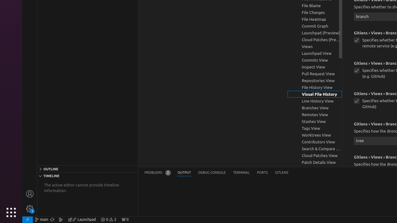 Image resolution: width=397 pixels, height=223 pixels. What do you see at coordinates (262, 173) in the screenshot?
I see `Ports` at bounding box center [262, 173].